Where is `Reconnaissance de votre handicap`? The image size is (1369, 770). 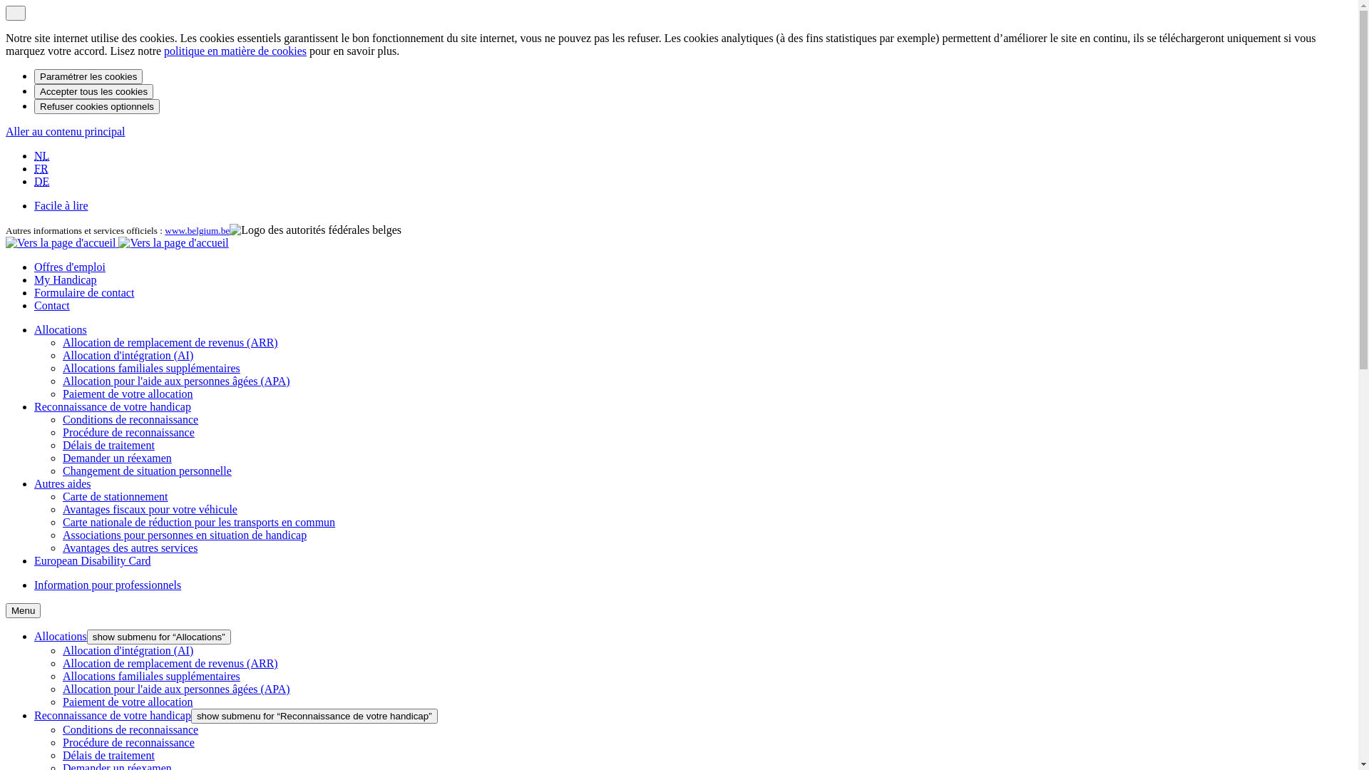 Reconnaissance de votre handicap is located at coordinates (113, 406).